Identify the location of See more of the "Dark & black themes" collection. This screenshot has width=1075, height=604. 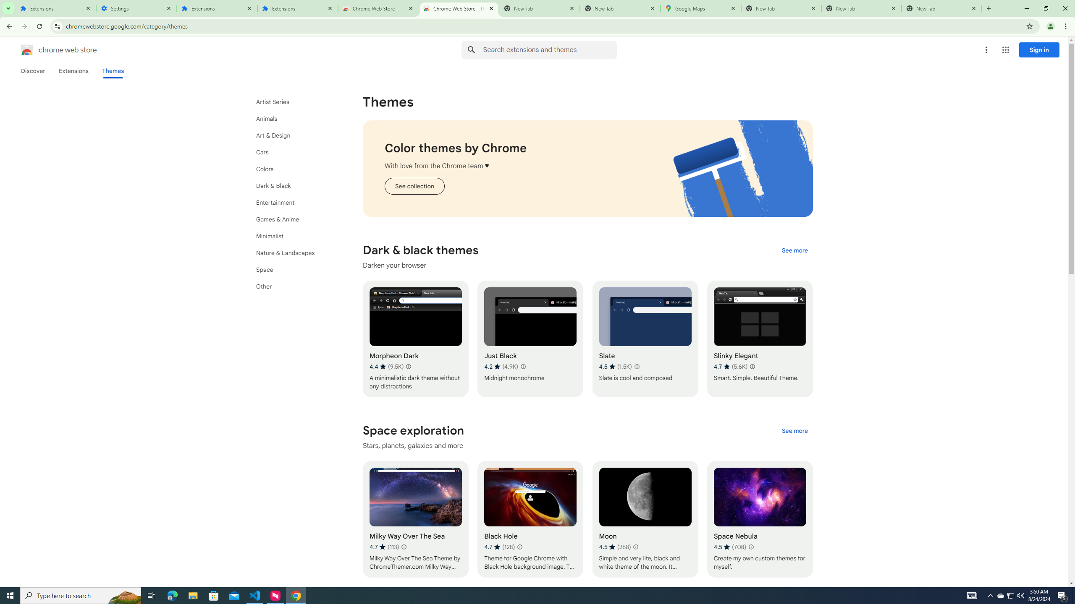
(794, 250).